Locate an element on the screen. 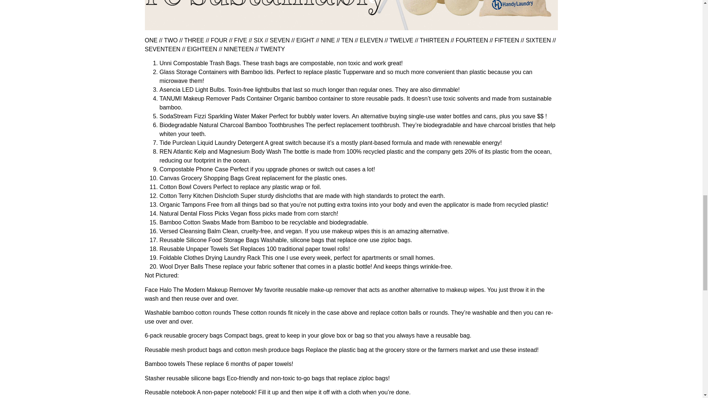 This screenshot has width=708, height=398. THREE is located at coordinates (194, 40).